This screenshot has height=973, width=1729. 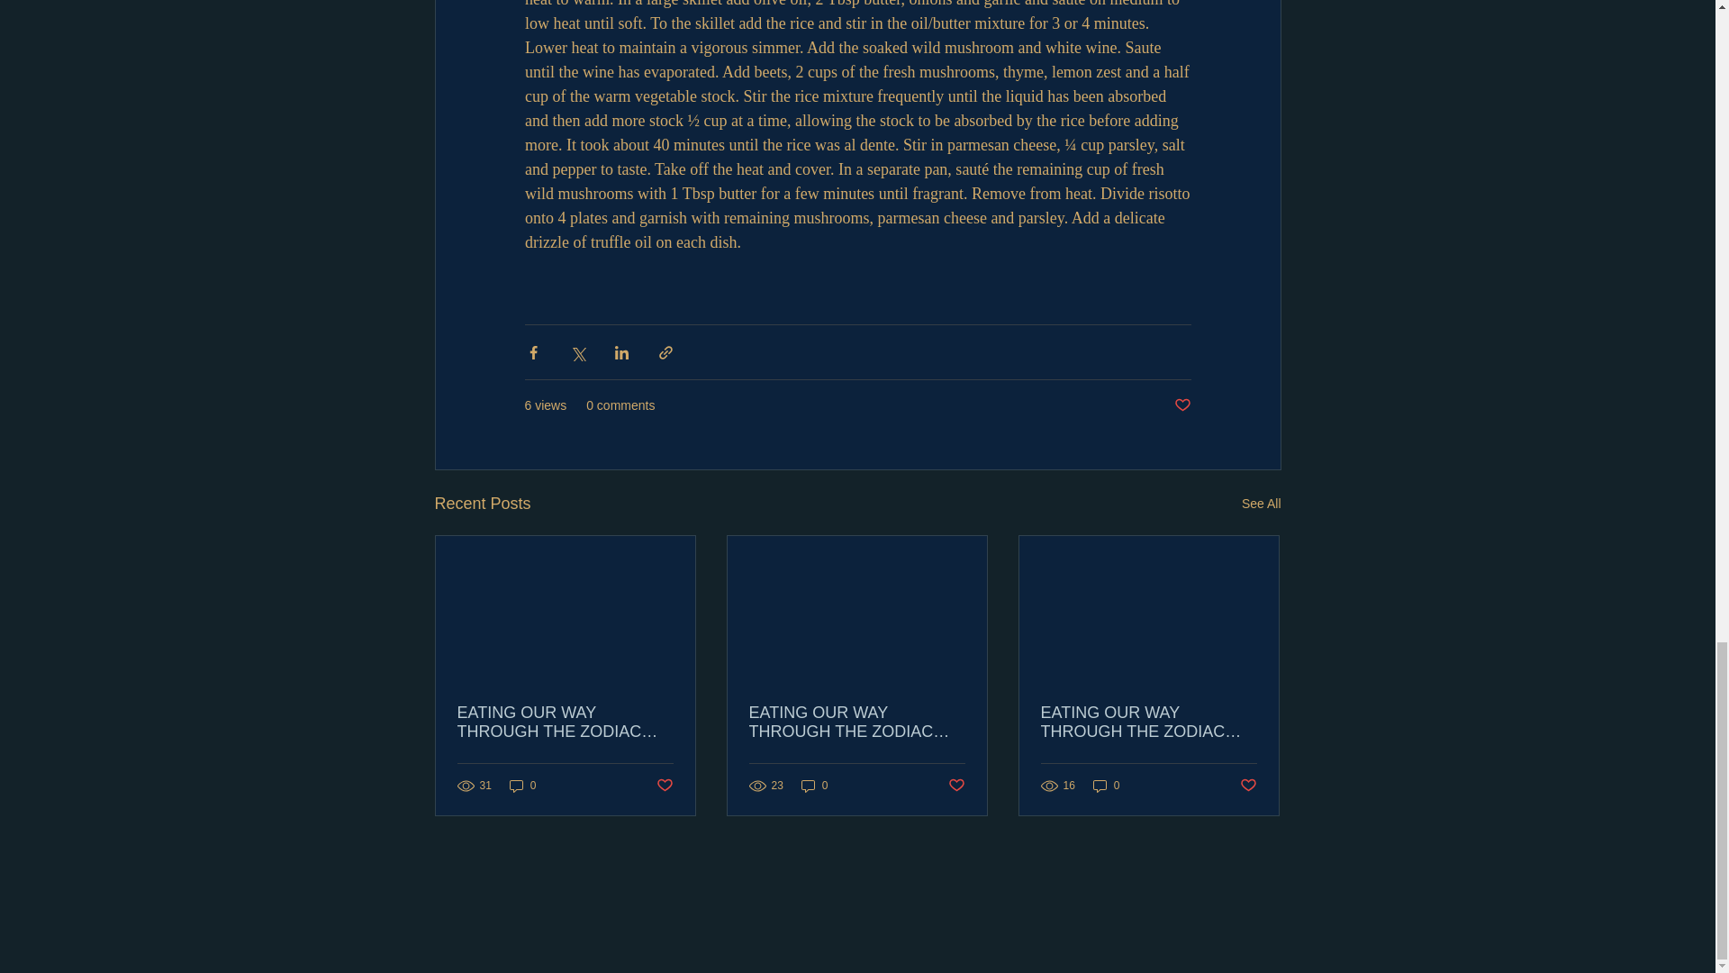 What do you see at coordinates (1106, 786) in the screenshot?
I see `0` at bounding box center [1106, 786].